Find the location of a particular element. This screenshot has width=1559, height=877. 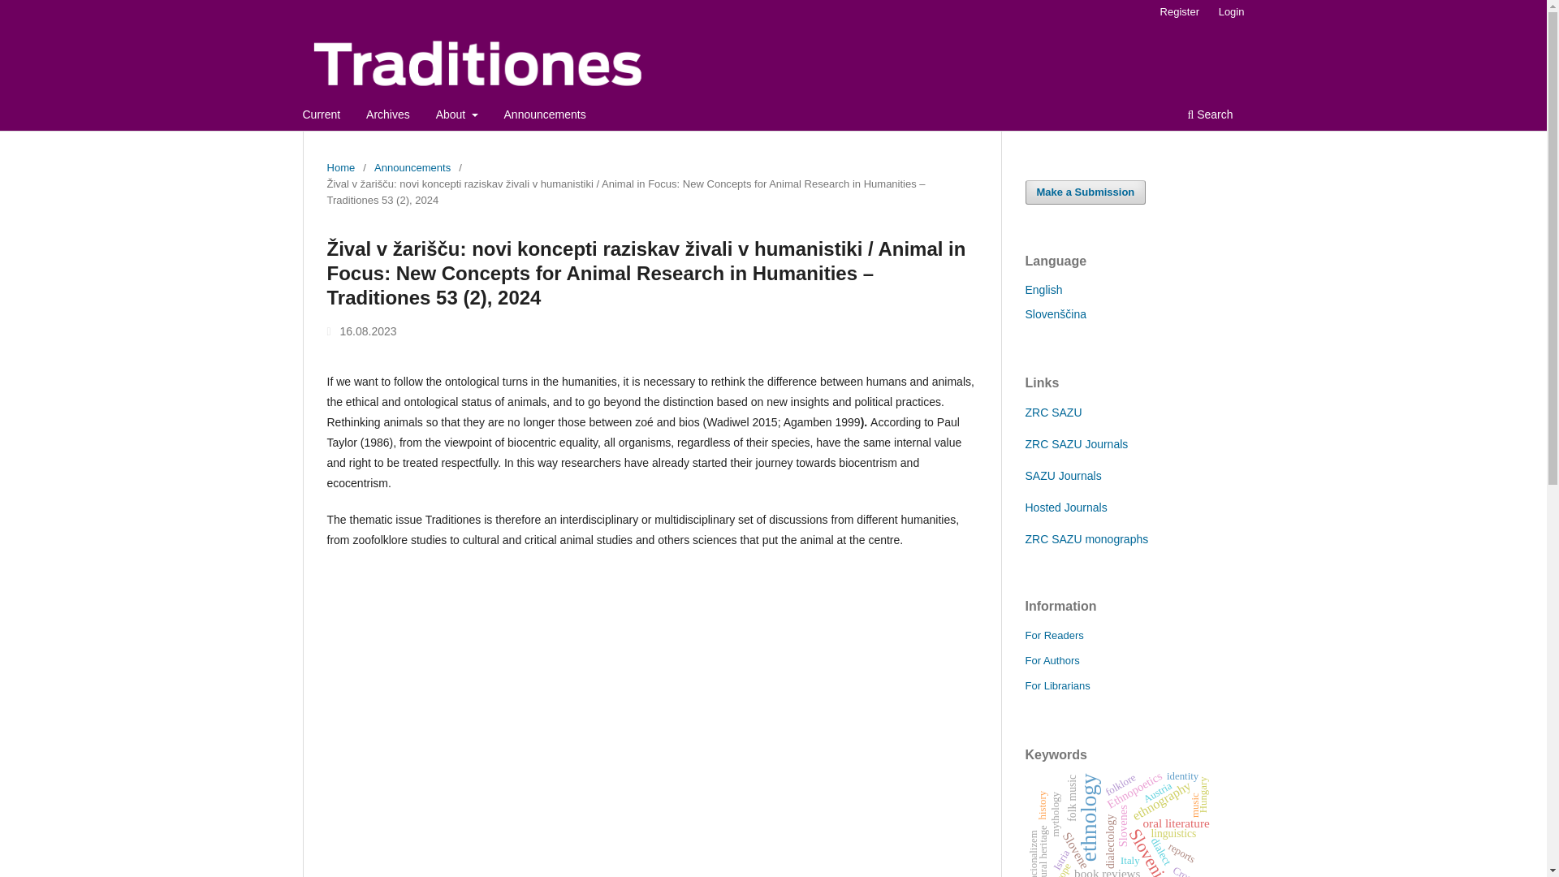

Login is located at coordinates (1232, 12).